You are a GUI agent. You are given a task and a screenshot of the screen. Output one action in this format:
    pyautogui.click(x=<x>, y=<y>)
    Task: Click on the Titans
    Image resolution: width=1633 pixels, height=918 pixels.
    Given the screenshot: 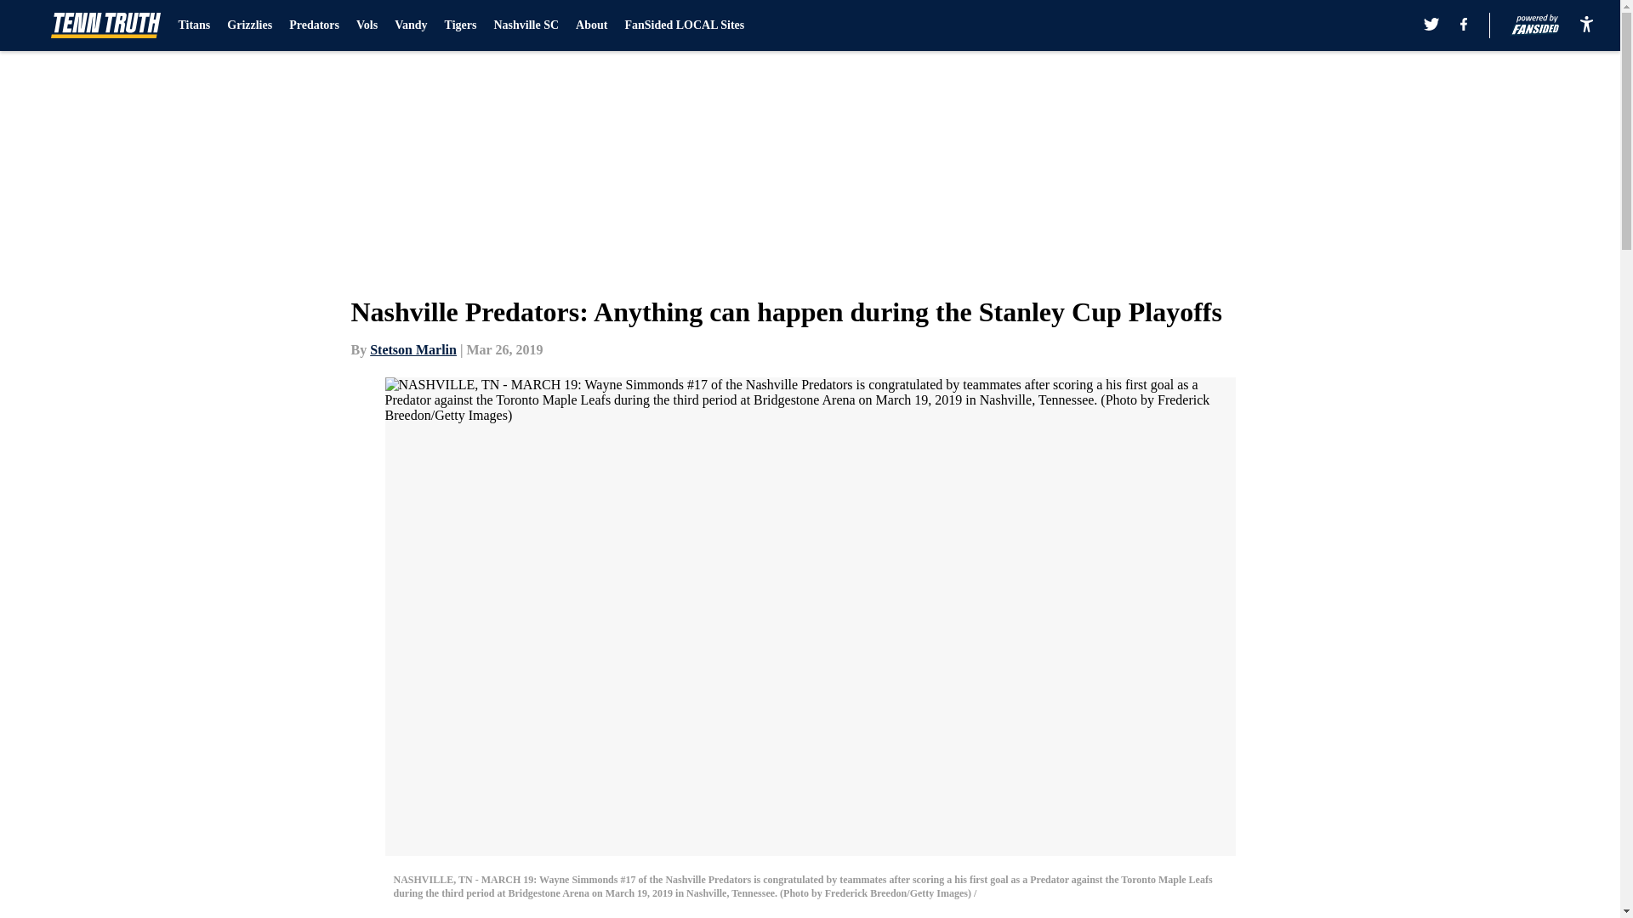 What is the action you would take?
    pyautogui.click(x=194, y=25)
    